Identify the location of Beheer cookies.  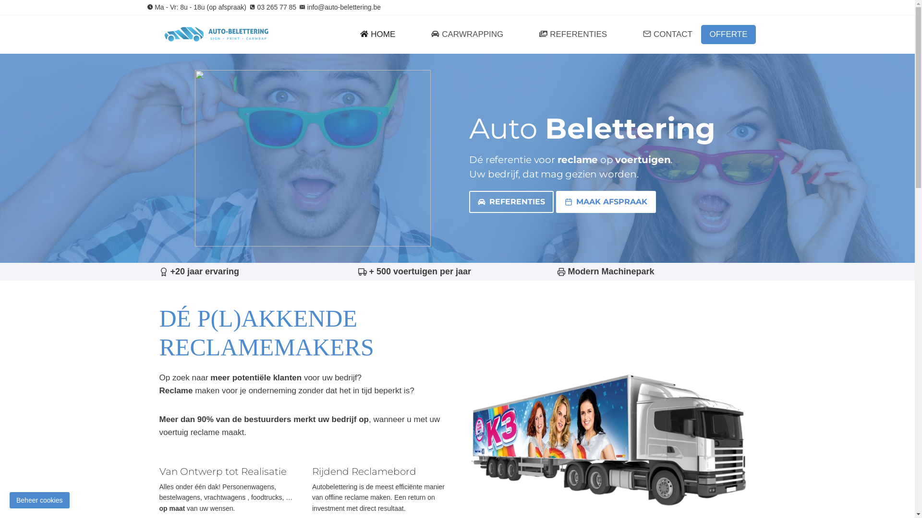
(39, 500).